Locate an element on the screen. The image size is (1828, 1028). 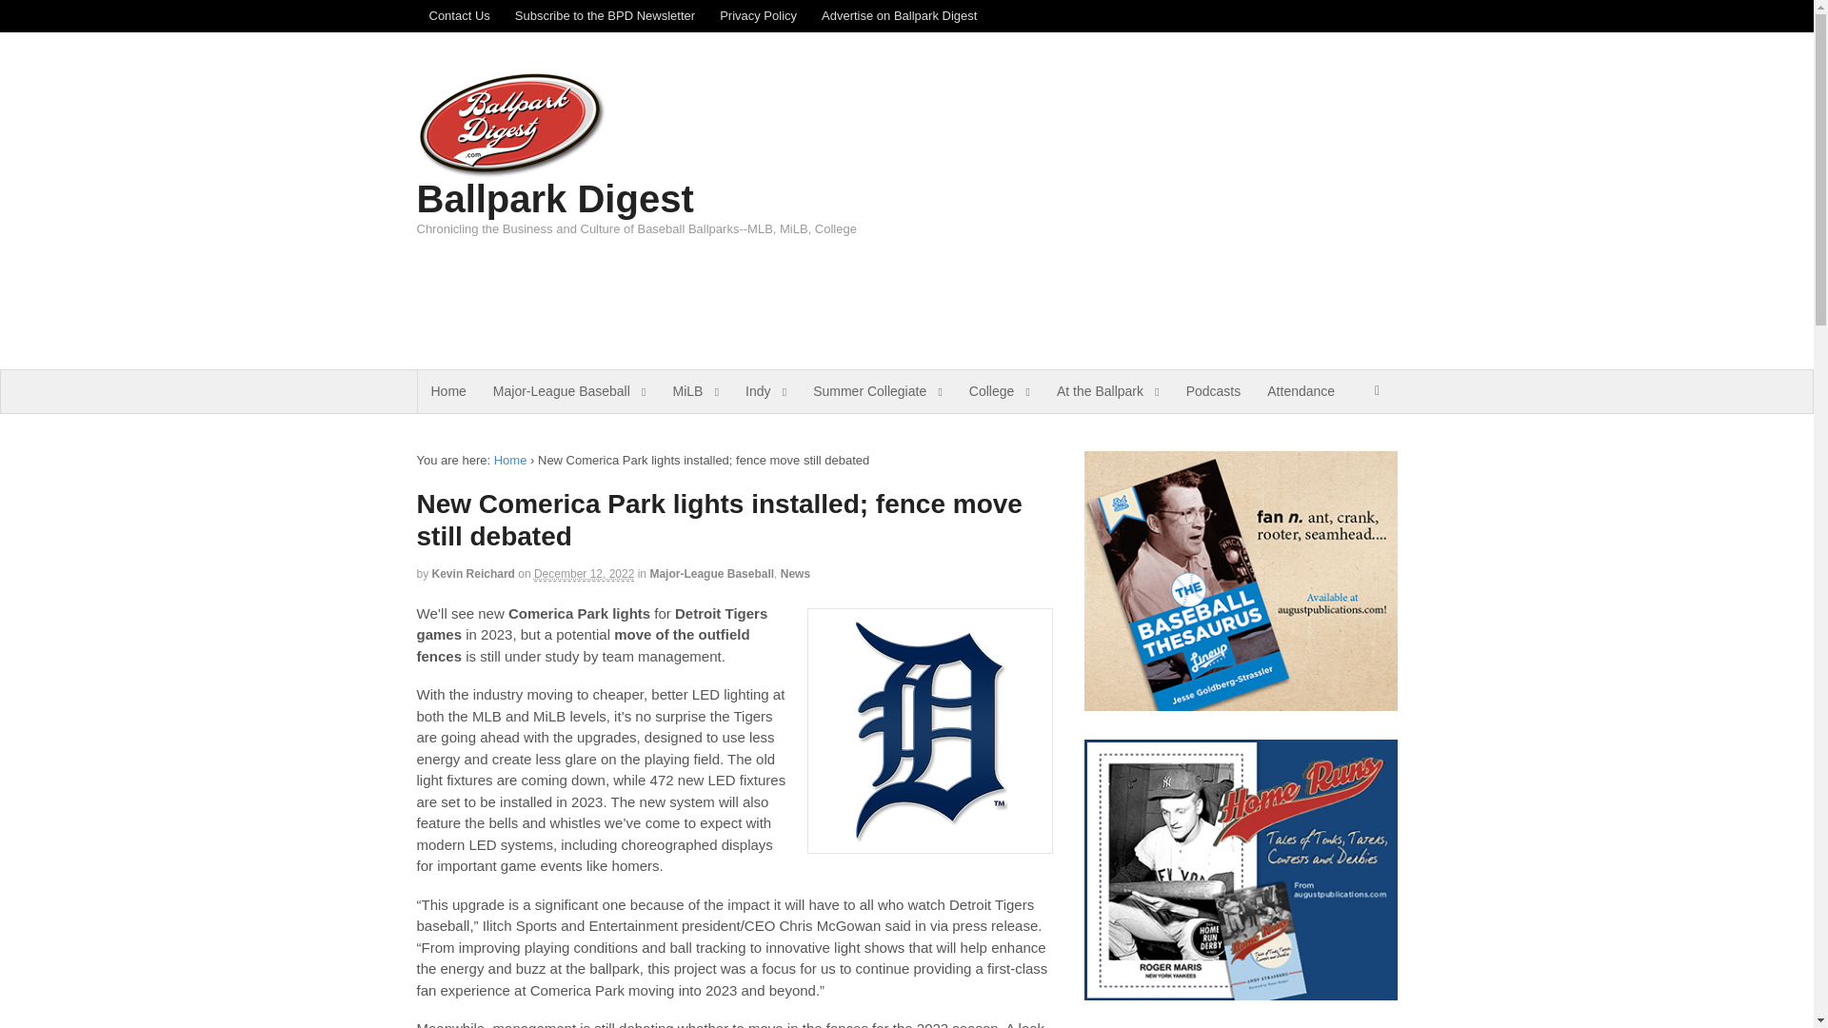
Major-League Baseball is located at coordinates (710, 574).